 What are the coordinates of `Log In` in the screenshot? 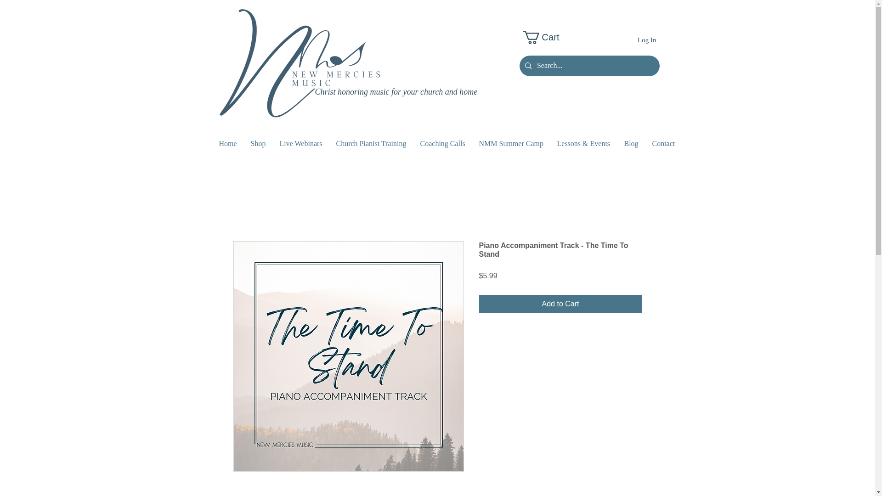 It's located at (647, 39).